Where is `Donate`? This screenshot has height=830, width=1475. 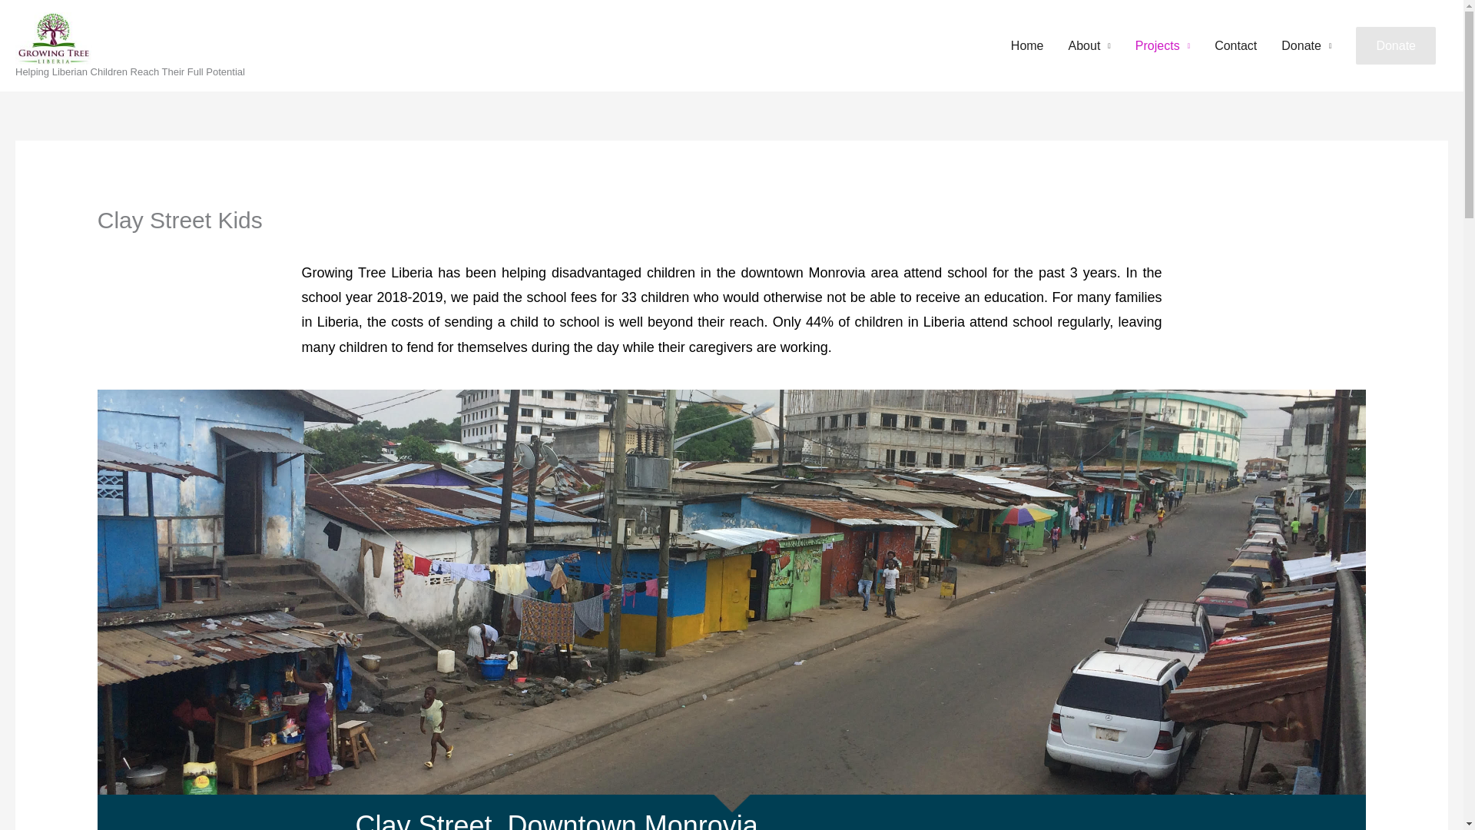
Donate is located at coordinates (1395, 46).